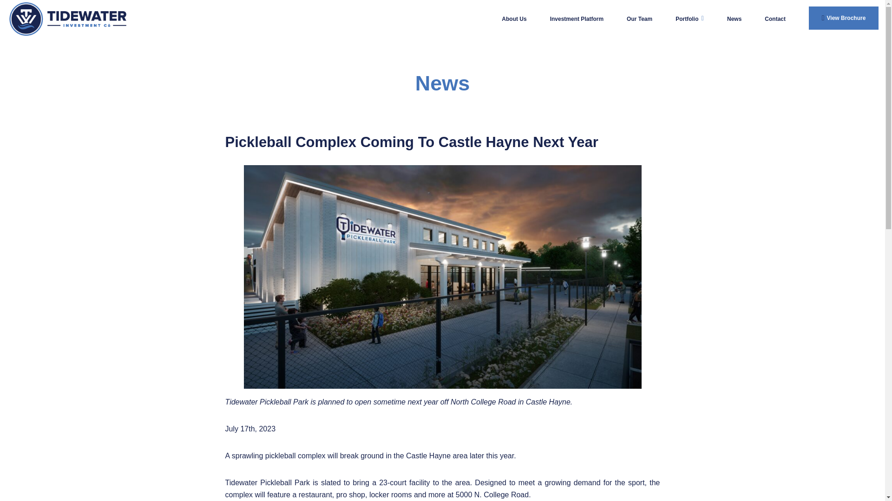 The image size is (892, 501). Describe the element at coordinates (734, 19) in the screenshot. I see `News` at that location.